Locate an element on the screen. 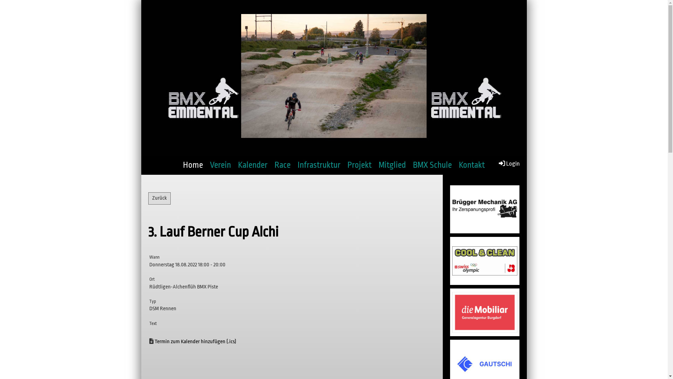  Projekt is located at coordinates (360, 165).